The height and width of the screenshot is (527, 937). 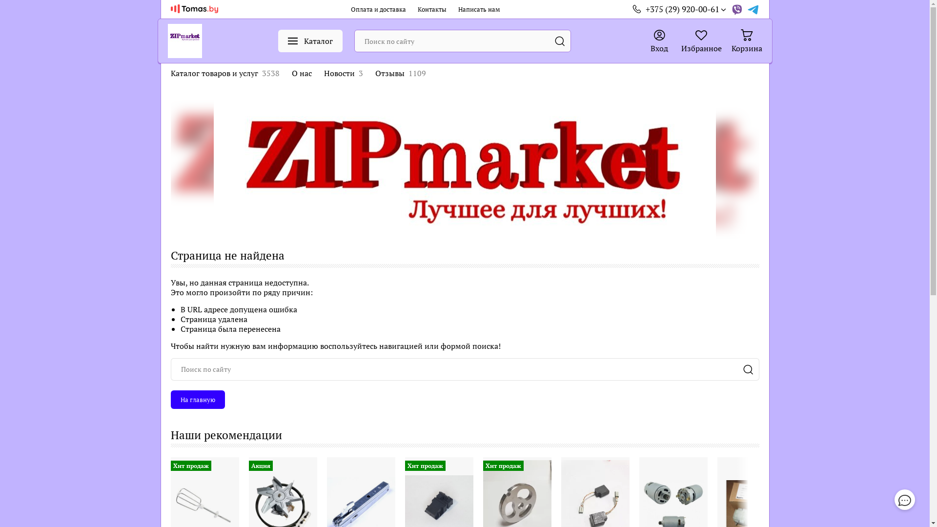 I want to click on Telegram, so click(x=754, y=9).